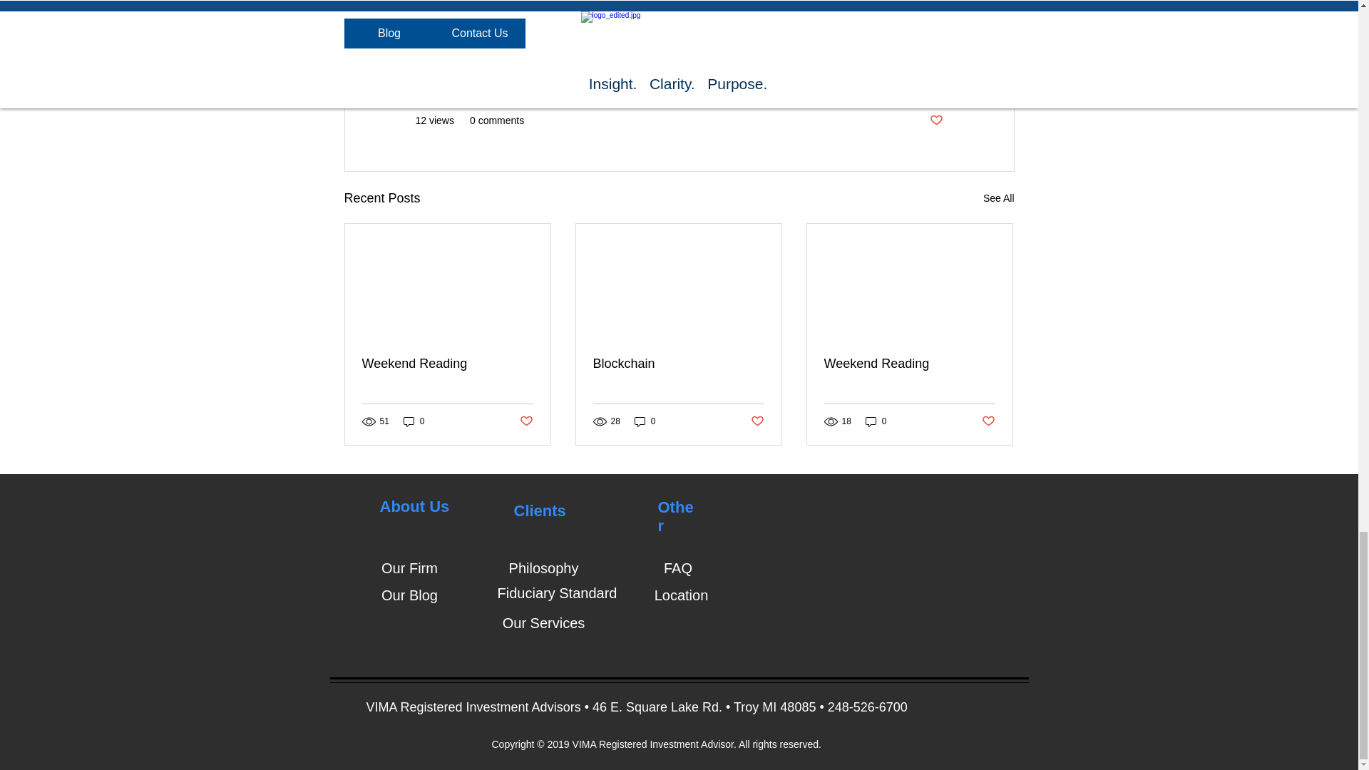  Describe the element at coordinates (909, 364) in the screenshot. I see `Weekend Reading` at that location.